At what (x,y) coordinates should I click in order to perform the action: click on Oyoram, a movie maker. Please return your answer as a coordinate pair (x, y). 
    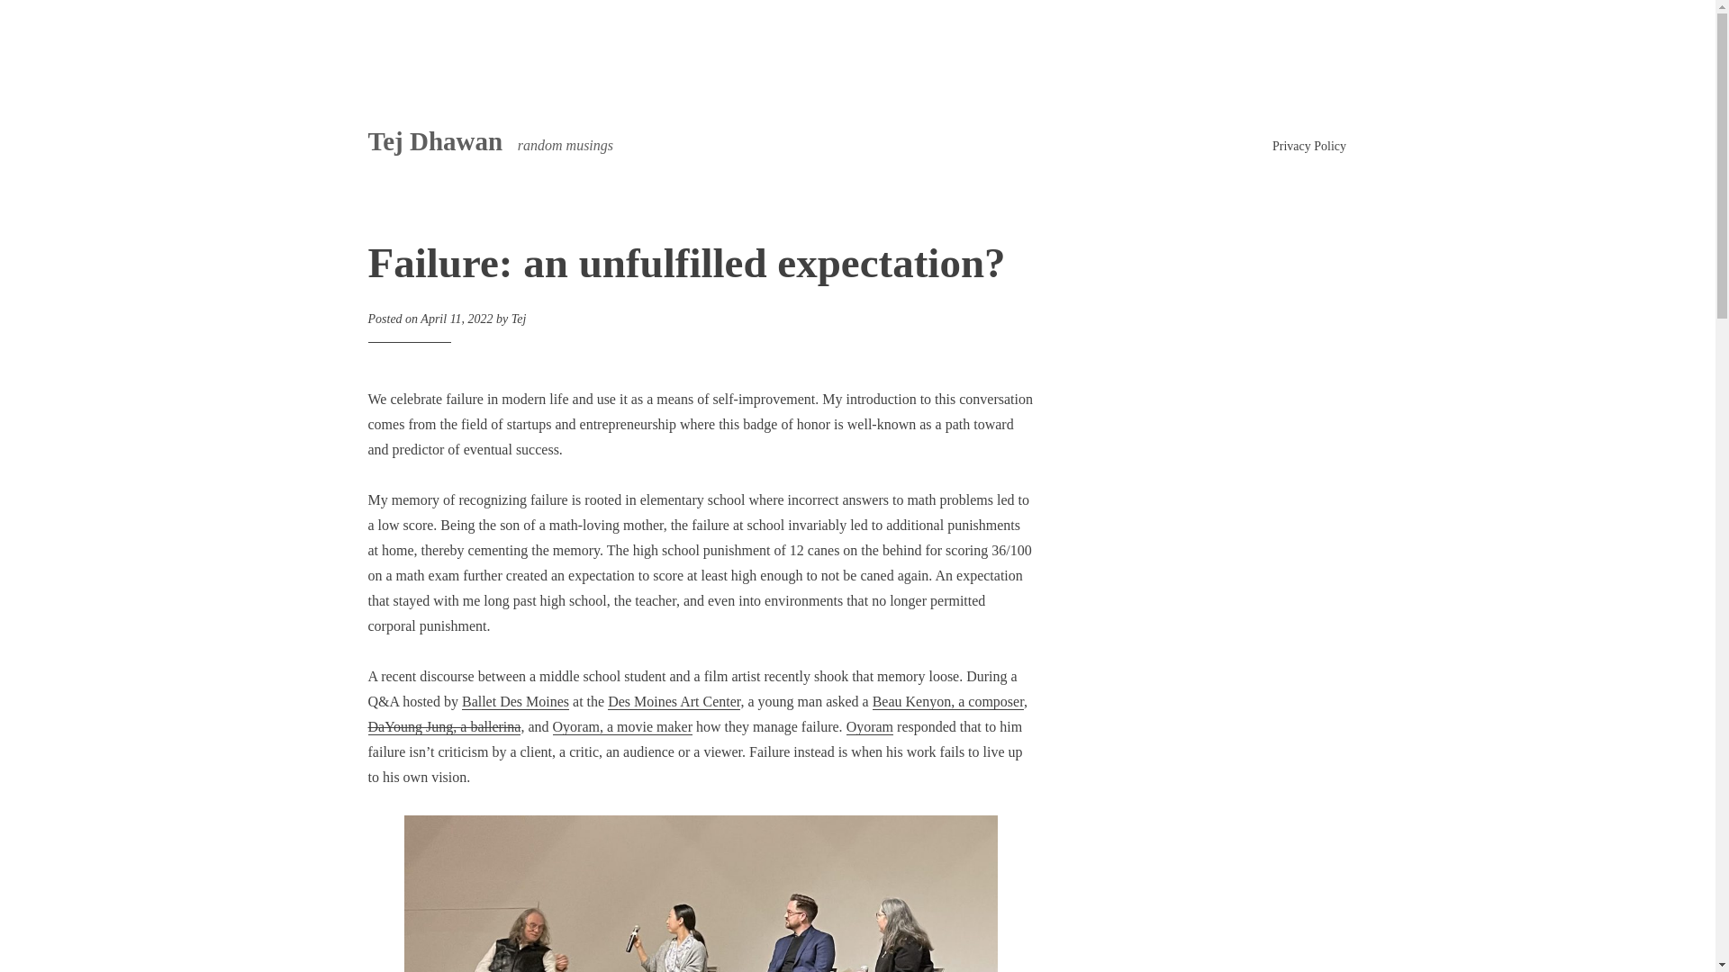
    Looking at the image, I should click on (623, 727).